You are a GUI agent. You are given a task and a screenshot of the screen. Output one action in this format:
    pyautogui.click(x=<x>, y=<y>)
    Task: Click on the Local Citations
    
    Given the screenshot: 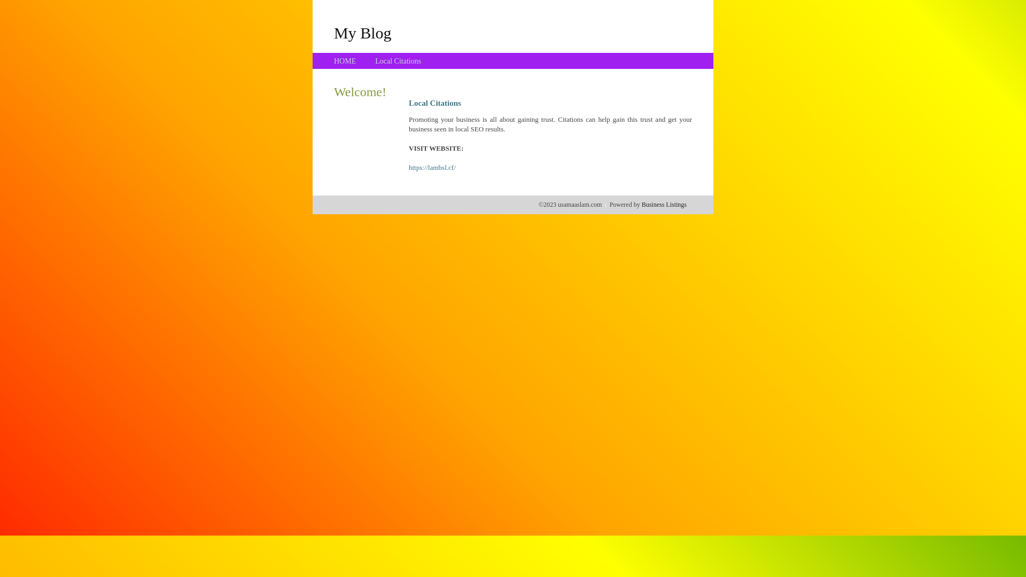 What is the action you would take?
    pyautogui.click(x=398, y=61)
    